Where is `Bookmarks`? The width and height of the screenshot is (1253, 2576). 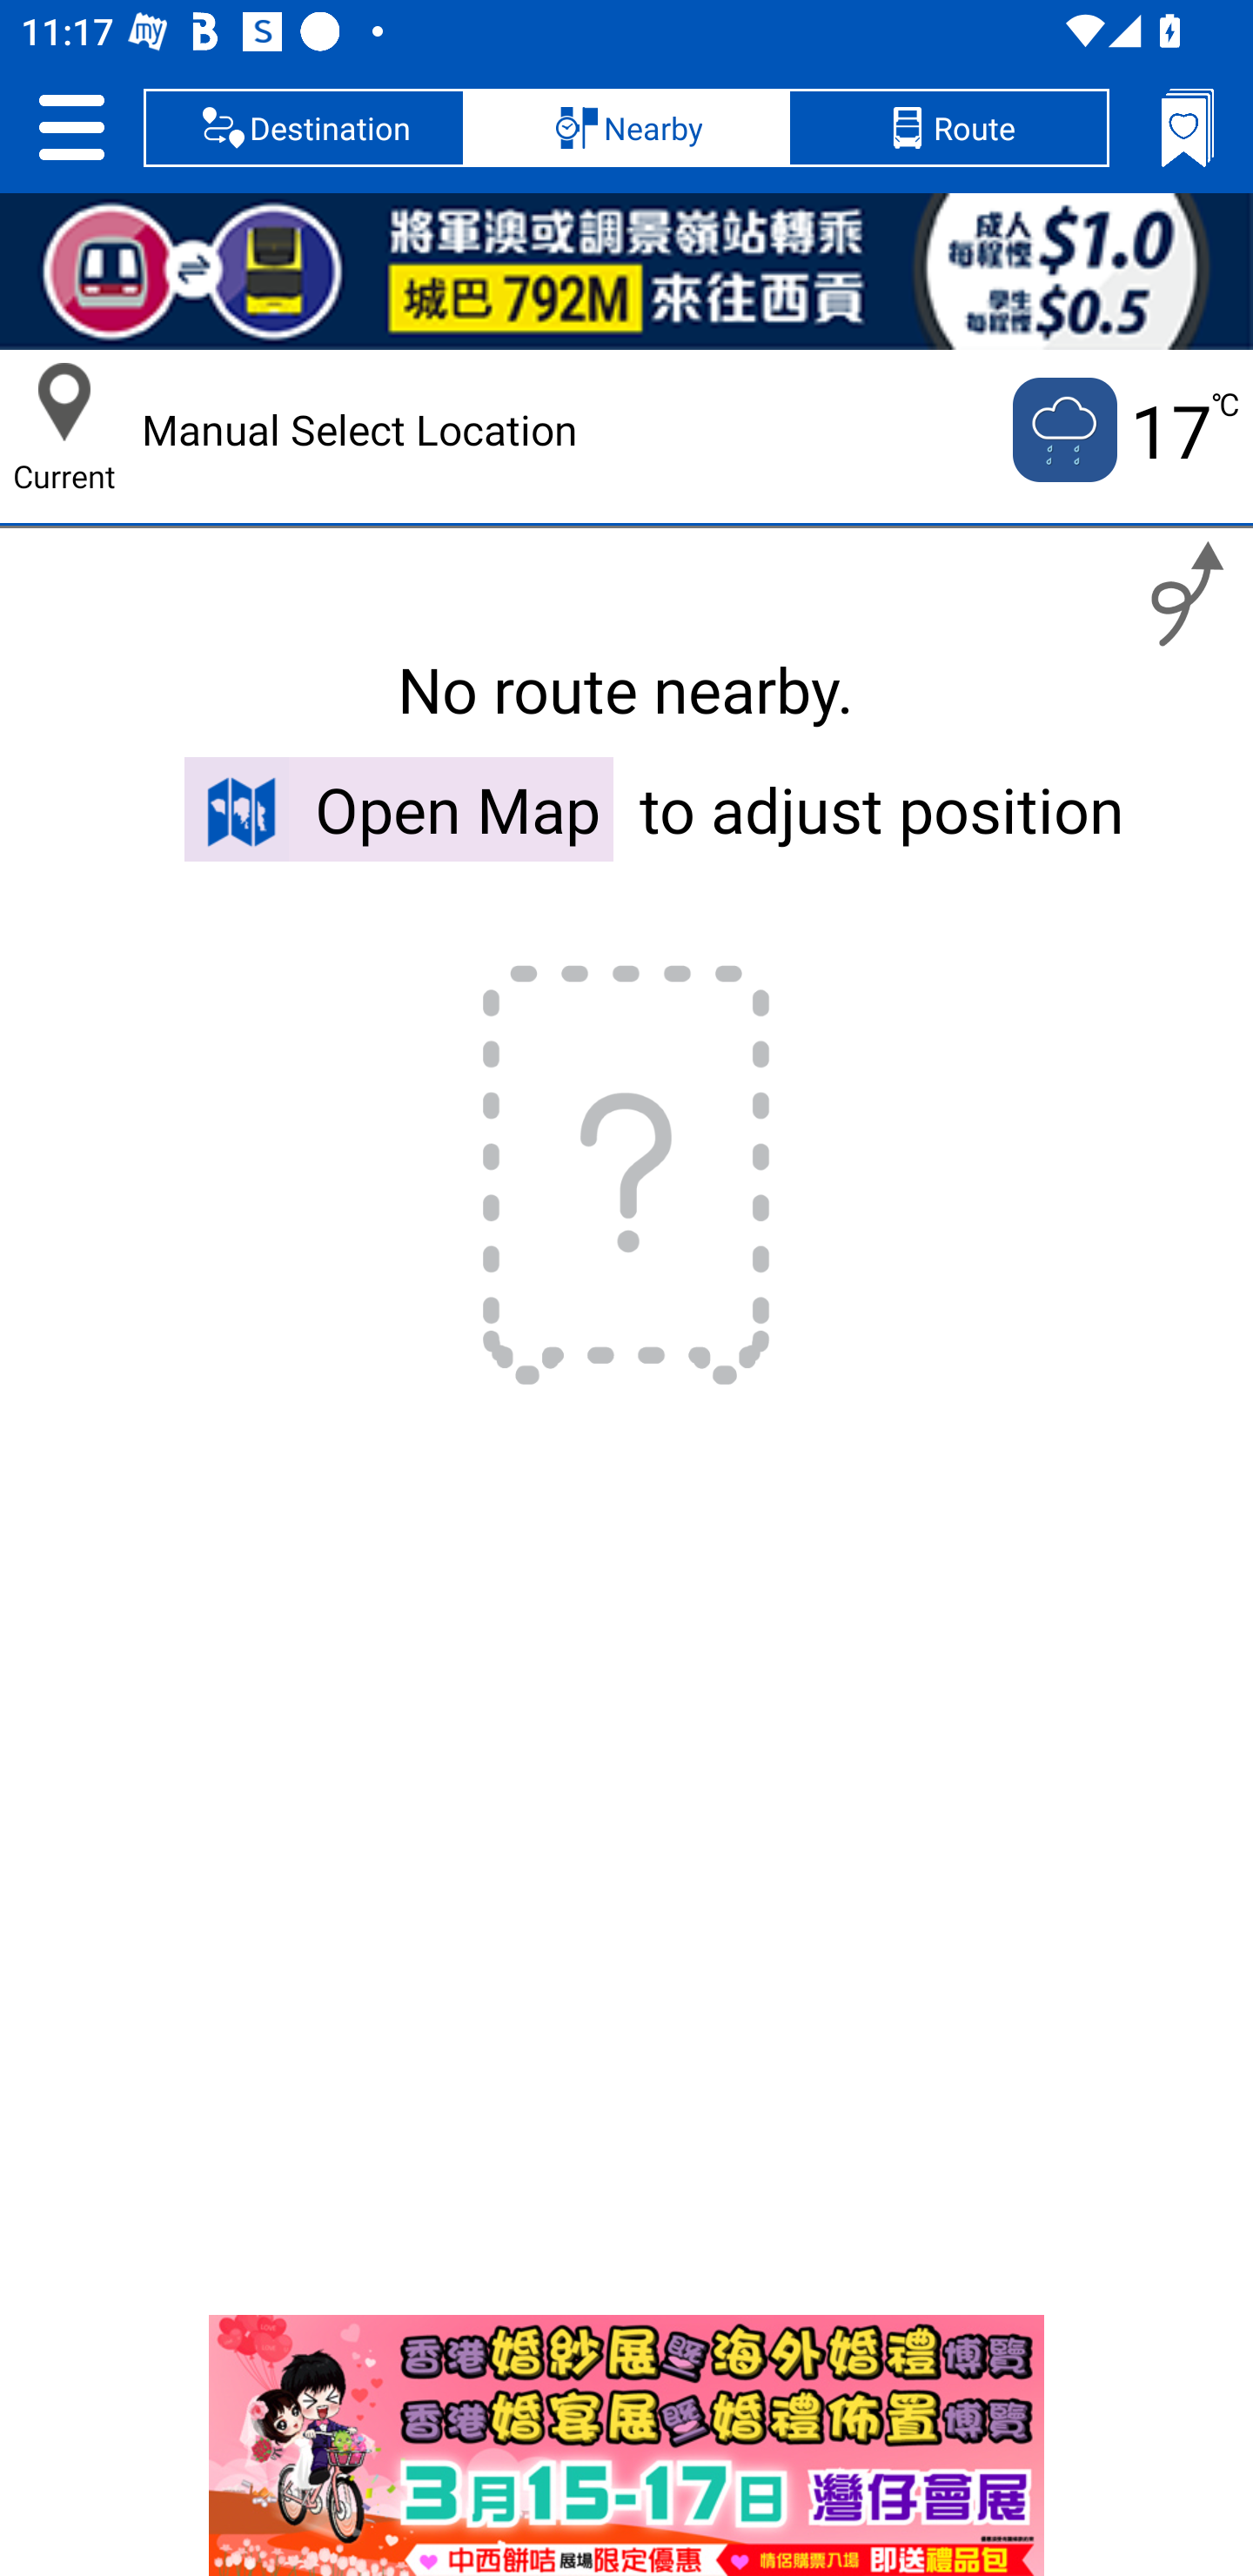
Bookmarks is located at coordinates (1187, 127).